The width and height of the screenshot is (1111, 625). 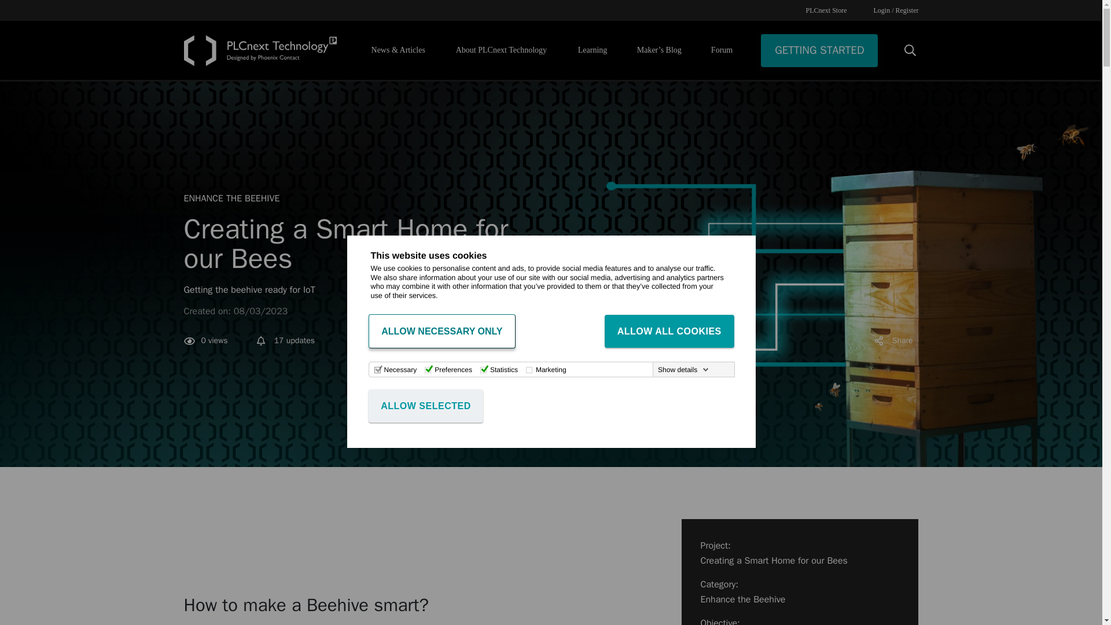 I want to click on ALLOW NECESSARY ONLY, so click(x=441, y=331).